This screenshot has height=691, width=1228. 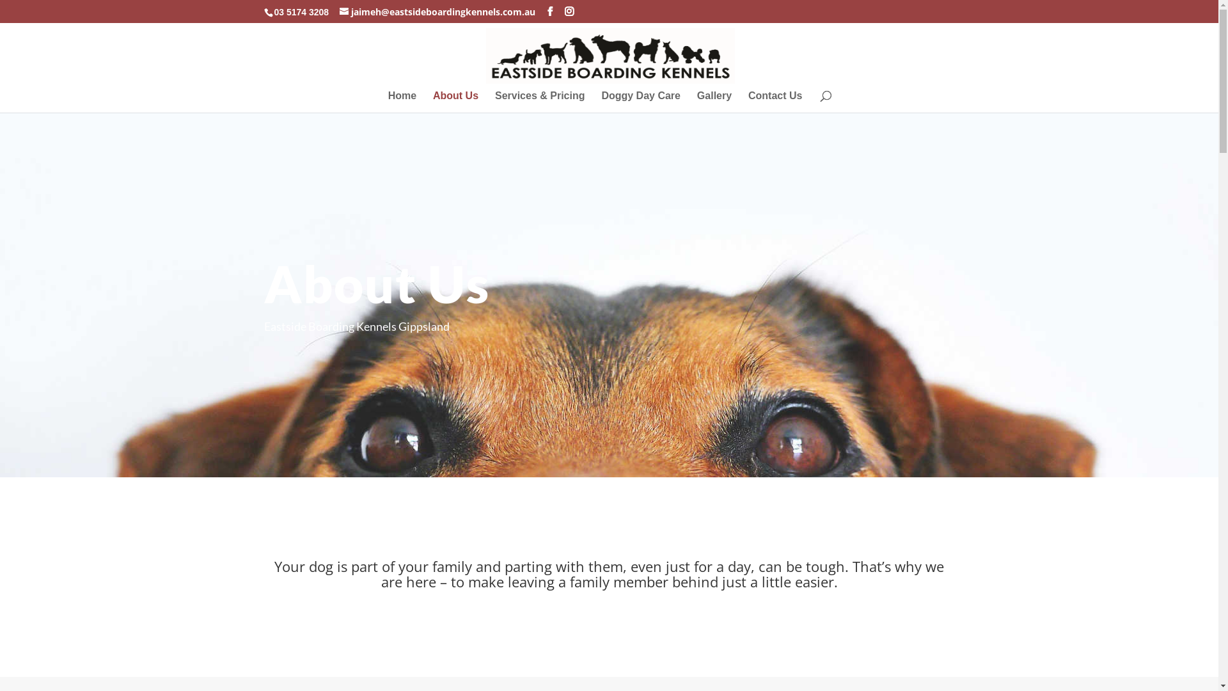 I want to click on Home, so click(x=402, y=102).